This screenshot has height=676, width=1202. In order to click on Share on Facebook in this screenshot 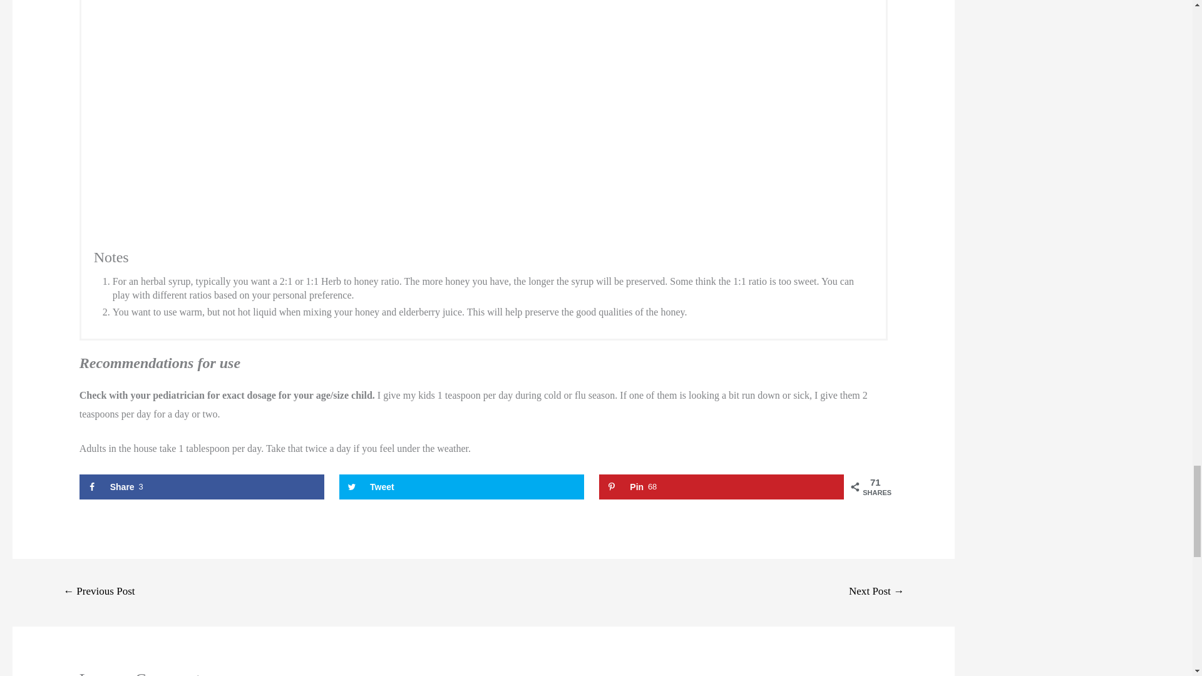, I will do `click(461, 487)`.